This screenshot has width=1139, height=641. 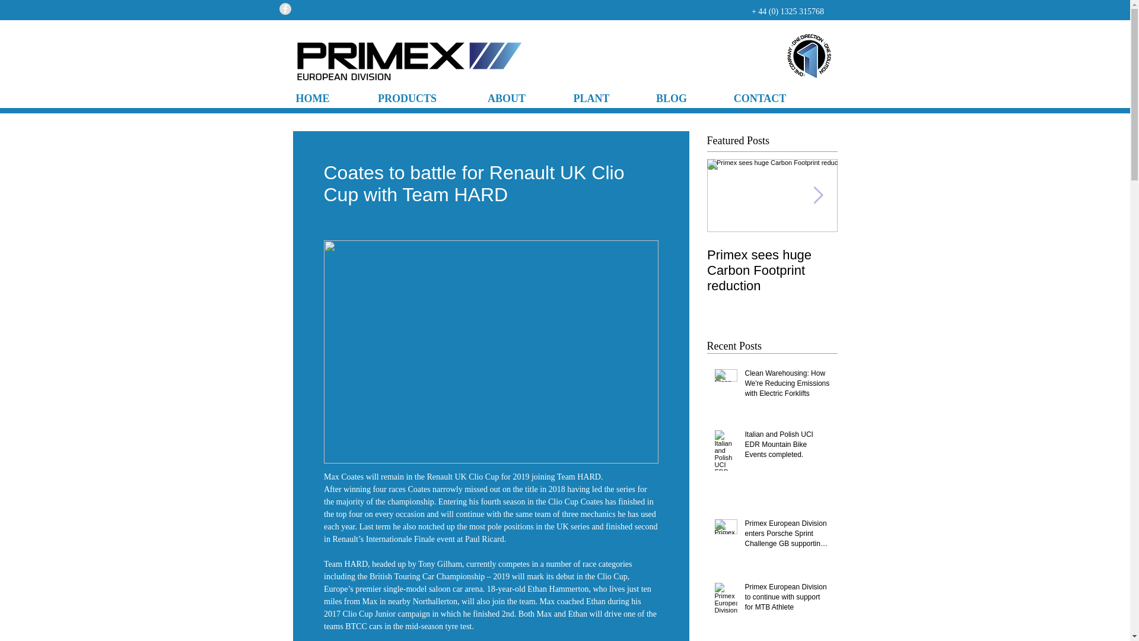 I want to click on Primex One One One Logo.png, so click(x=808, y=56).